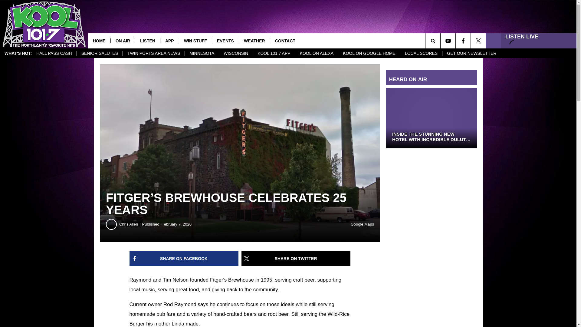 The image size is (581, 327). Describe the element at coordinates (421, 53) in the screenshot. I see `LOCAL SCORES` at that location.